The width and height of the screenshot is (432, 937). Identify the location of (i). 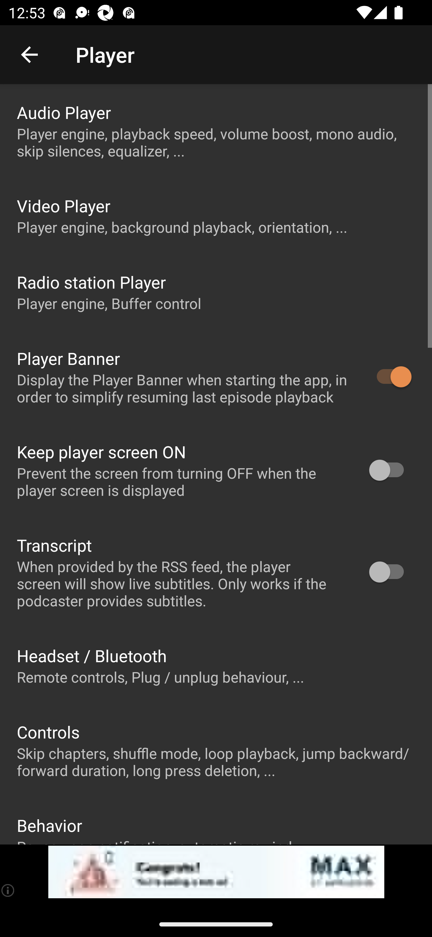
(8, 890).